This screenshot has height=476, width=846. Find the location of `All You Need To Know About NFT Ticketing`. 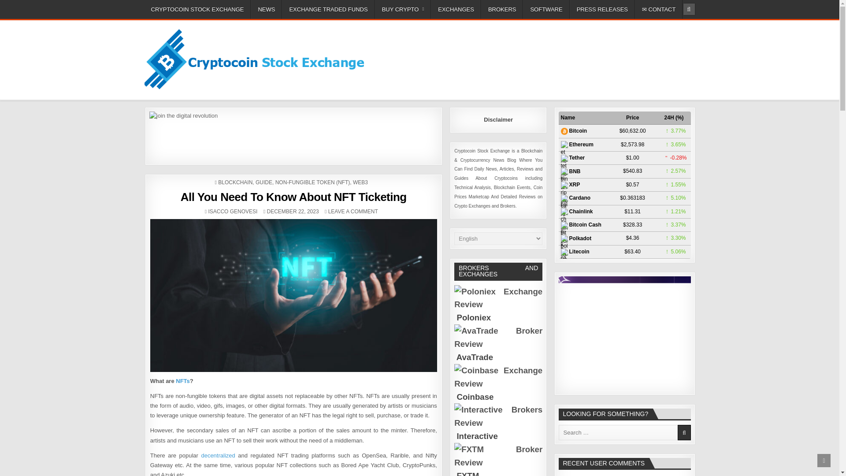

All You Need To Know About NFT Ticketing is located at coordinates (293, 197).